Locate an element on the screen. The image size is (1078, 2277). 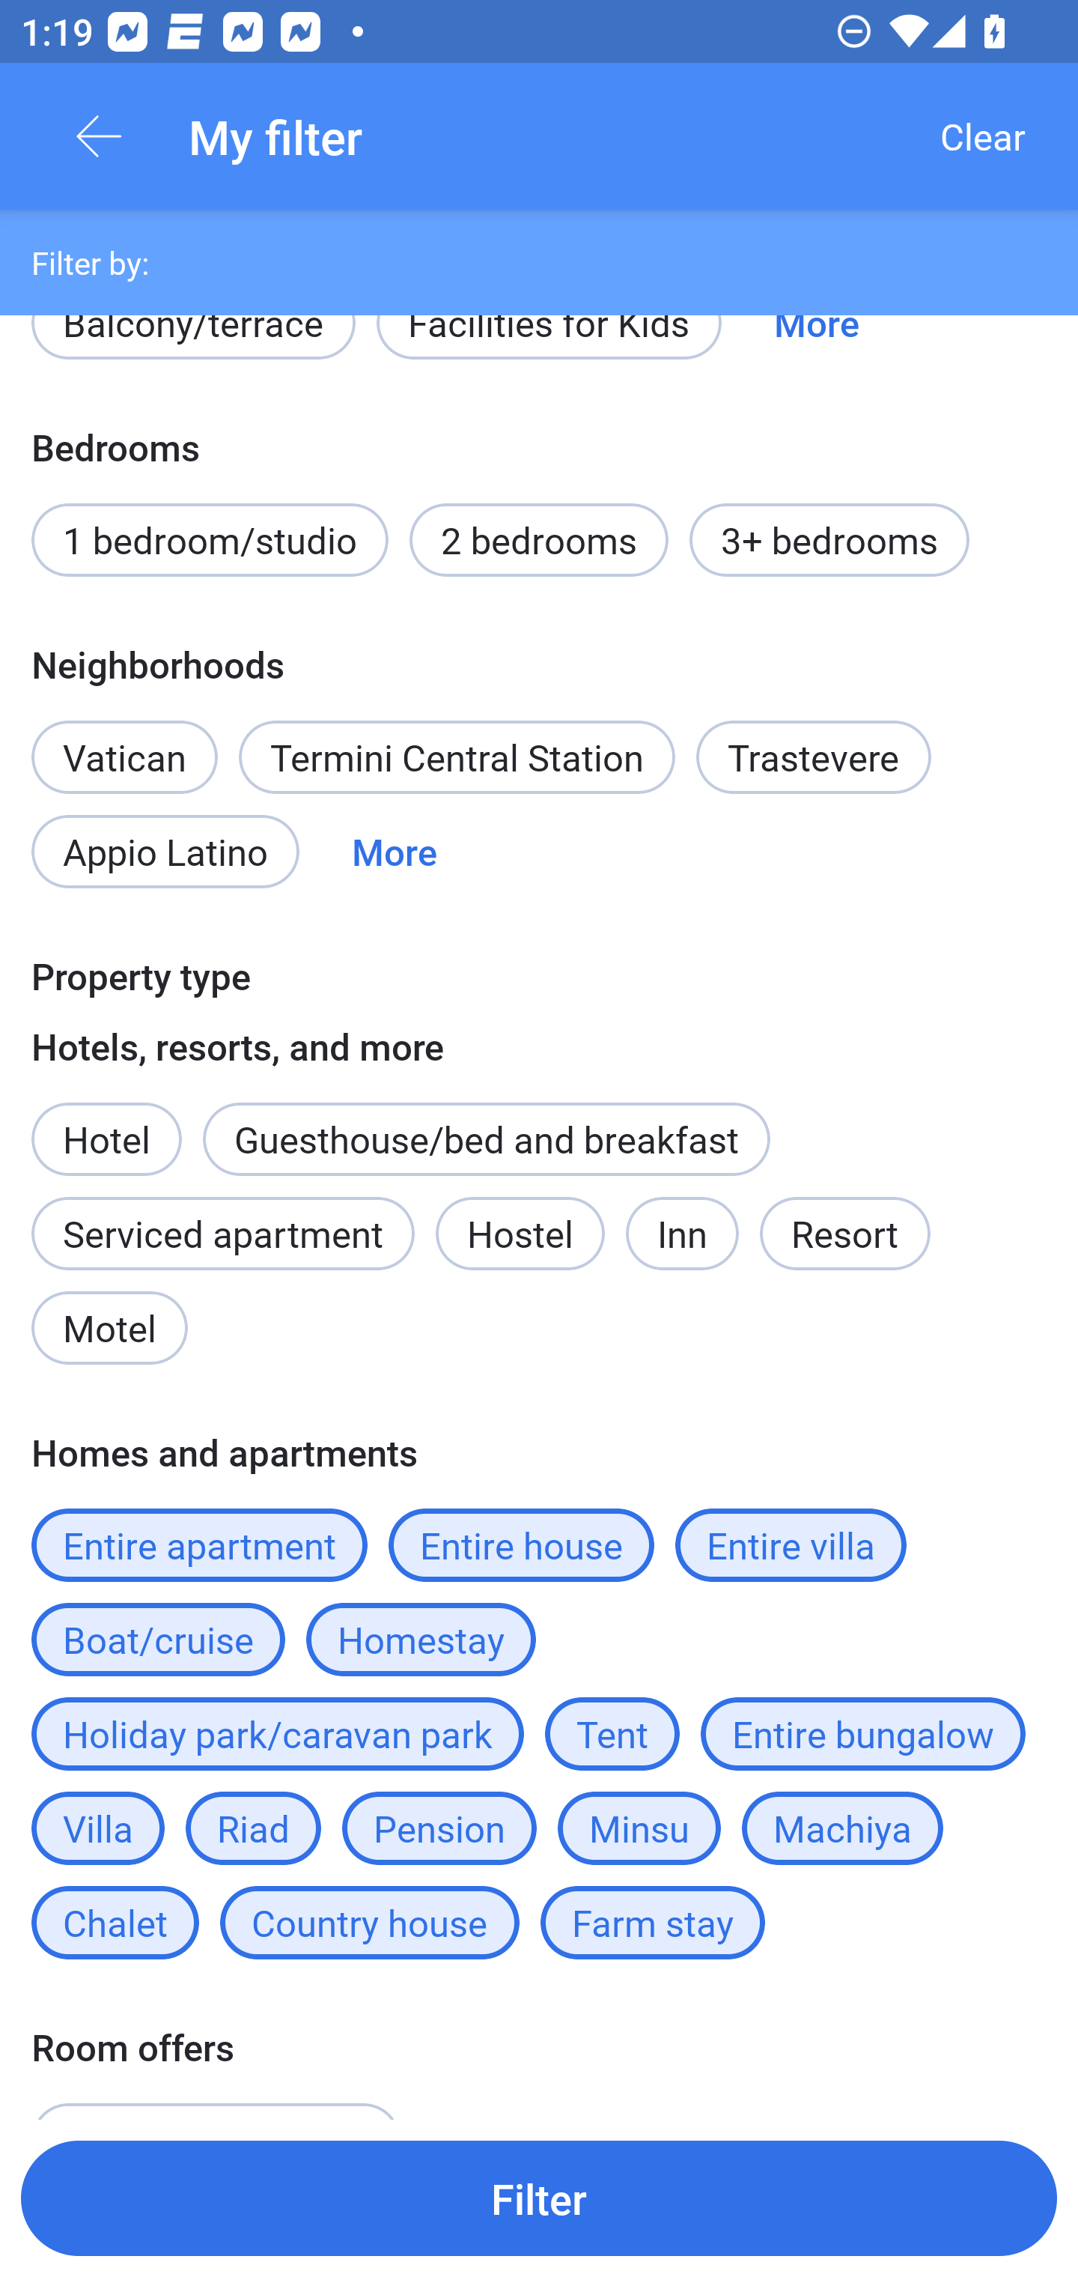
Vatican is located at coordinates (124, 741).